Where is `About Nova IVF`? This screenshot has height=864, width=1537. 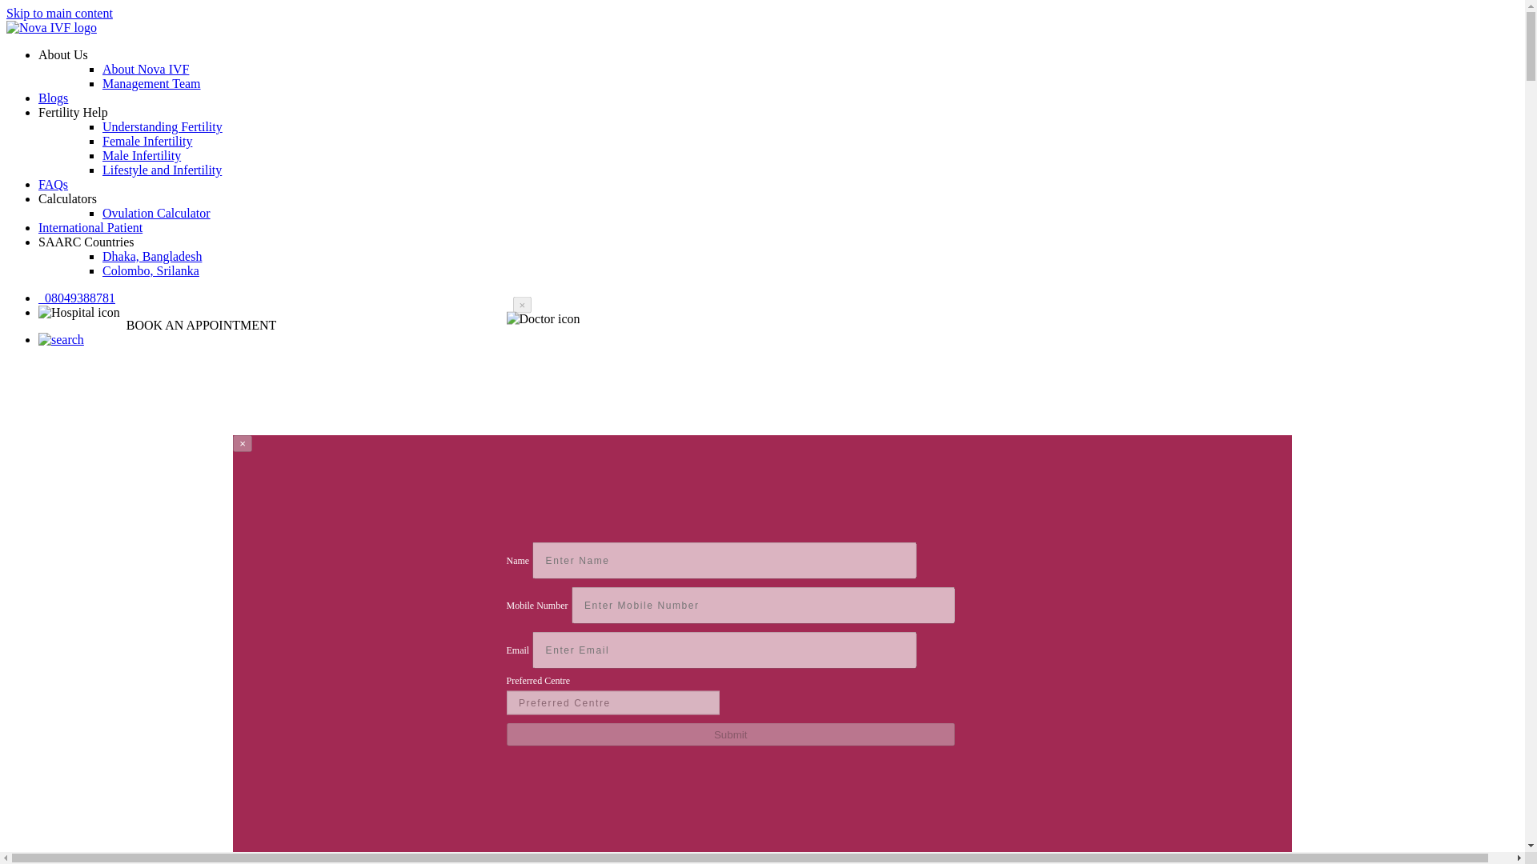
About Nova IVF is located at coordinates (146, 69).